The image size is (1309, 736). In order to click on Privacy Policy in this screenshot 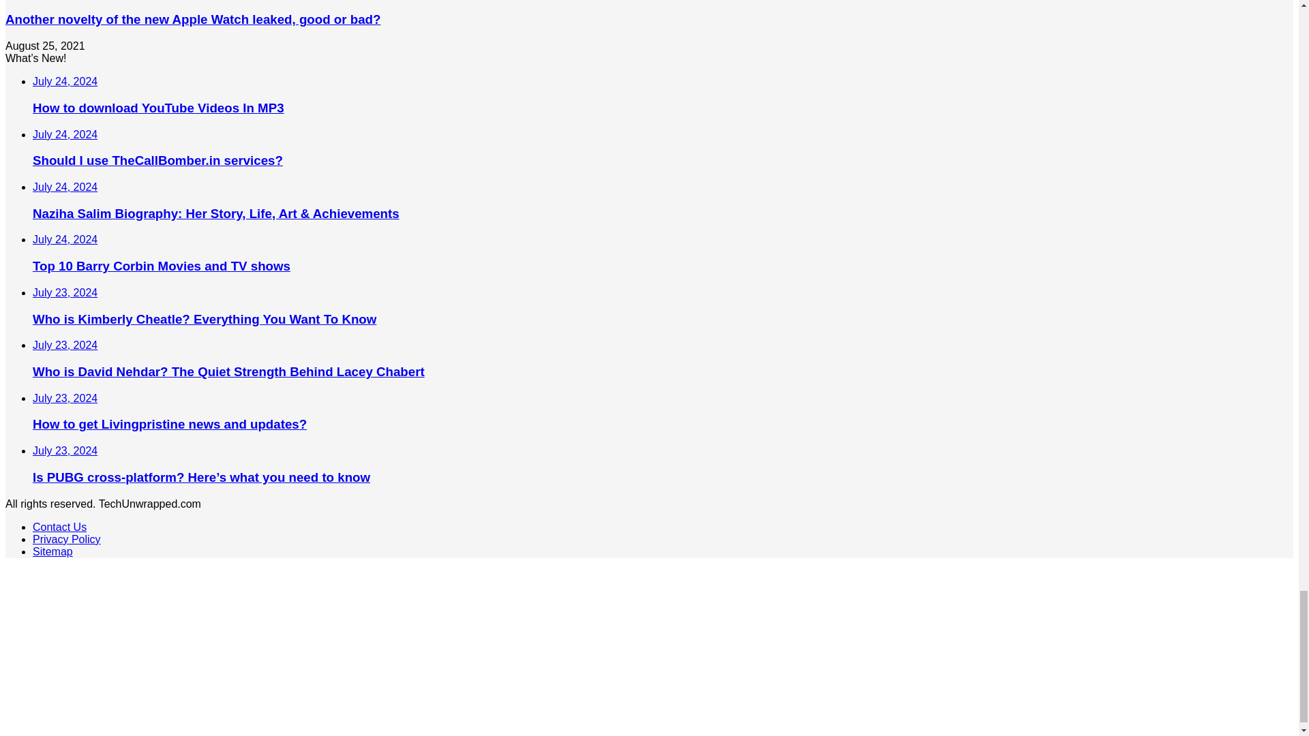, I will do `click(67, 540)`.